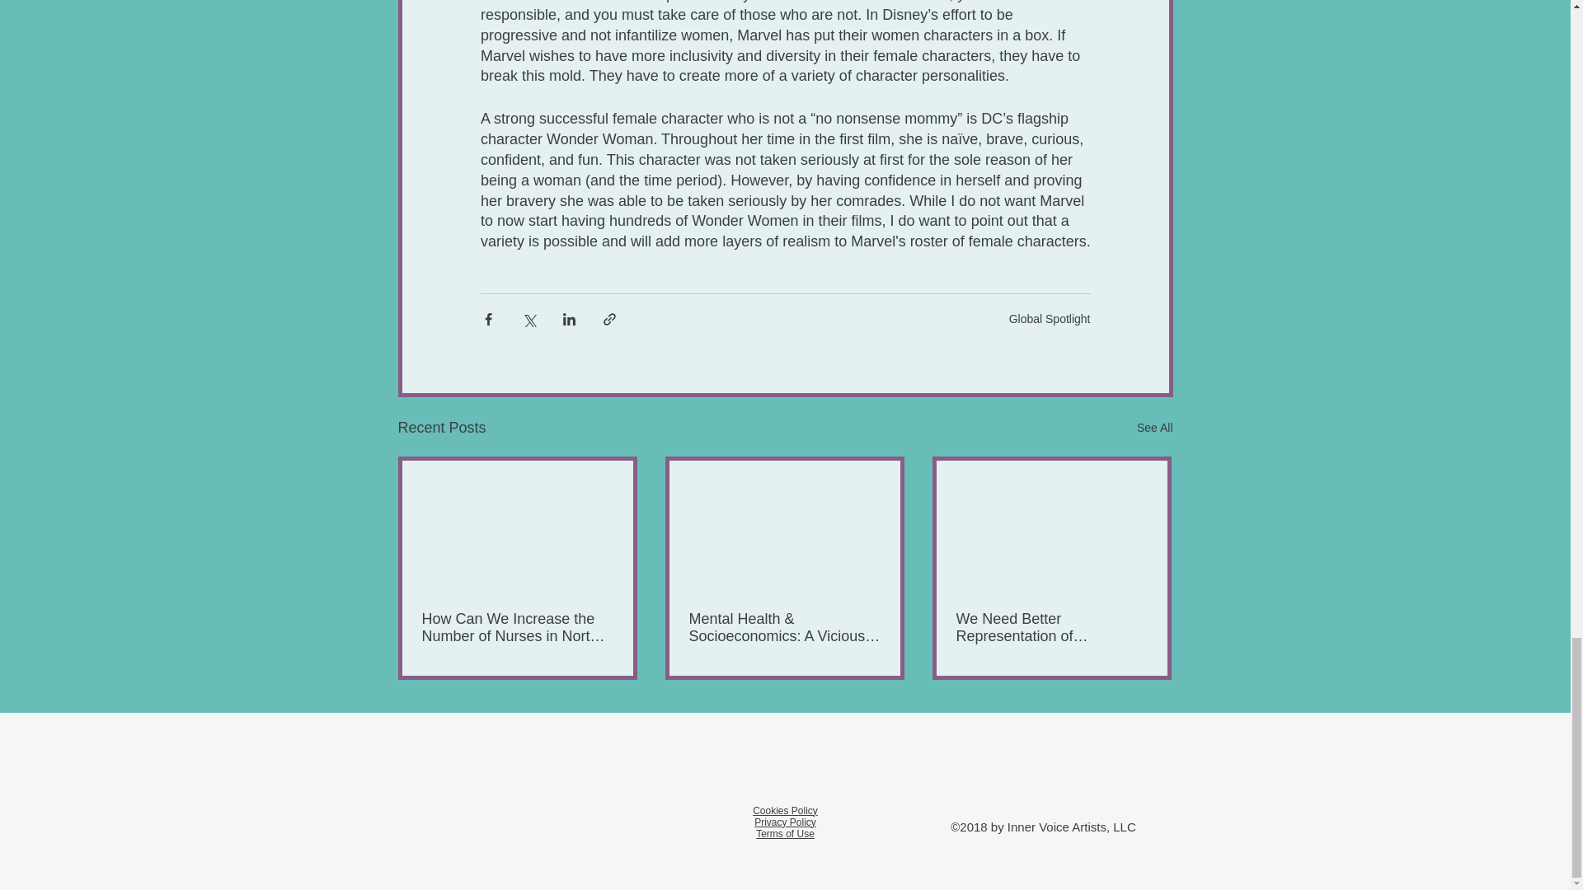 This screenshot has height=890, width=1583. What do you see at coordinates (518, 626) in the screenshot?
I see `How Can We Increase the Number of Nurses in North America?` at bounding box center [518, 626].